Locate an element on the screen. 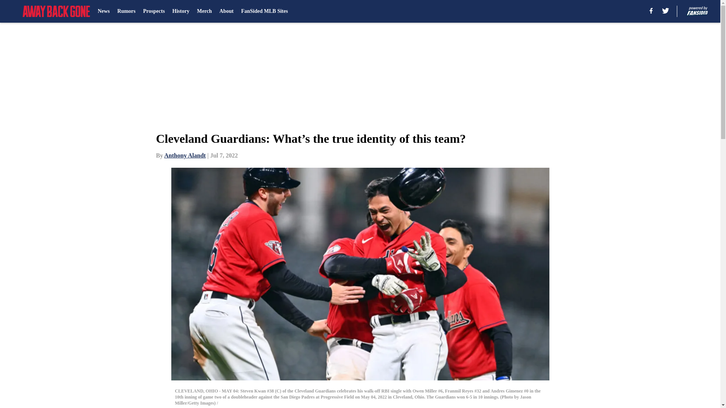  Merch is located at coordinates (204, 11).